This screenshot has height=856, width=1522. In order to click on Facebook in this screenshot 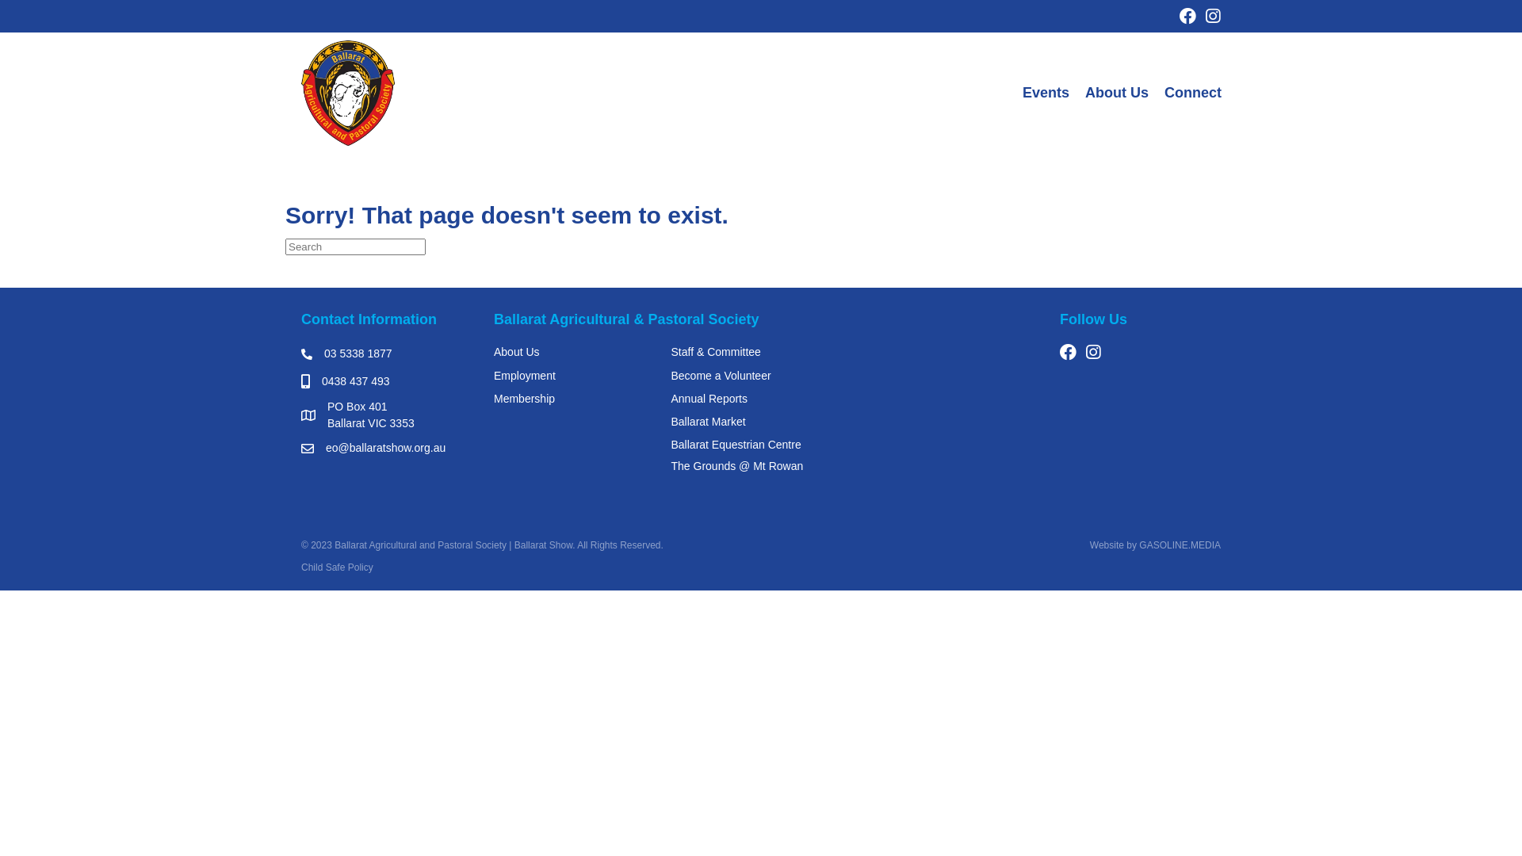, I will do `click(1187, 16)`.